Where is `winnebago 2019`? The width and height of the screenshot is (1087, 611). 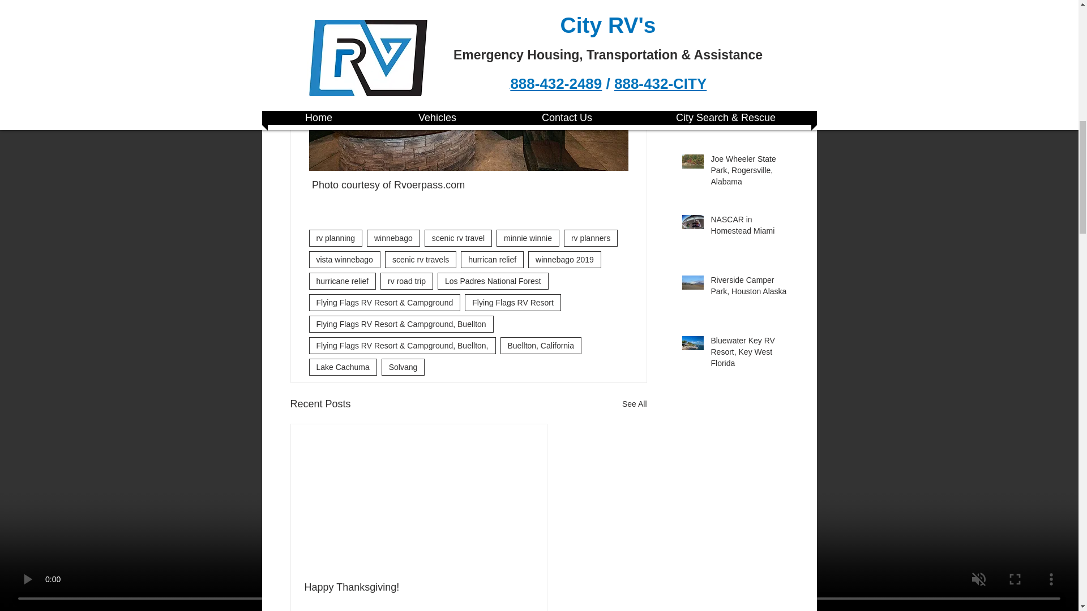 winnebago 2019 is located at coordinates (564, 259).